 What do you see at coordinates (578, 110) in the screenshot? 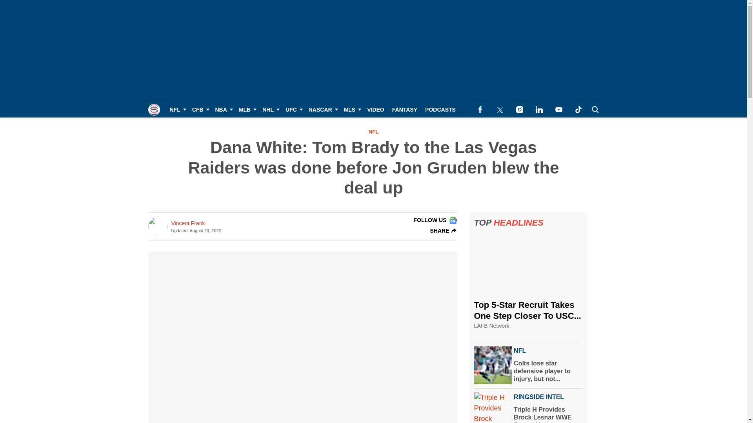
I see `Subscribe to our TikTok channel` at bounding box center [578, 110].